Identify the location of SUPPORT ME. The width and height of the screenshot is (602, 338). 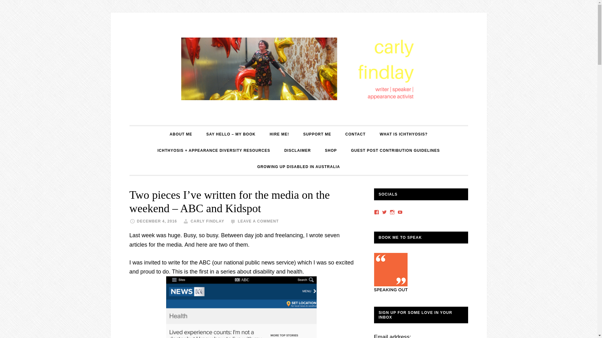
(317, 134).